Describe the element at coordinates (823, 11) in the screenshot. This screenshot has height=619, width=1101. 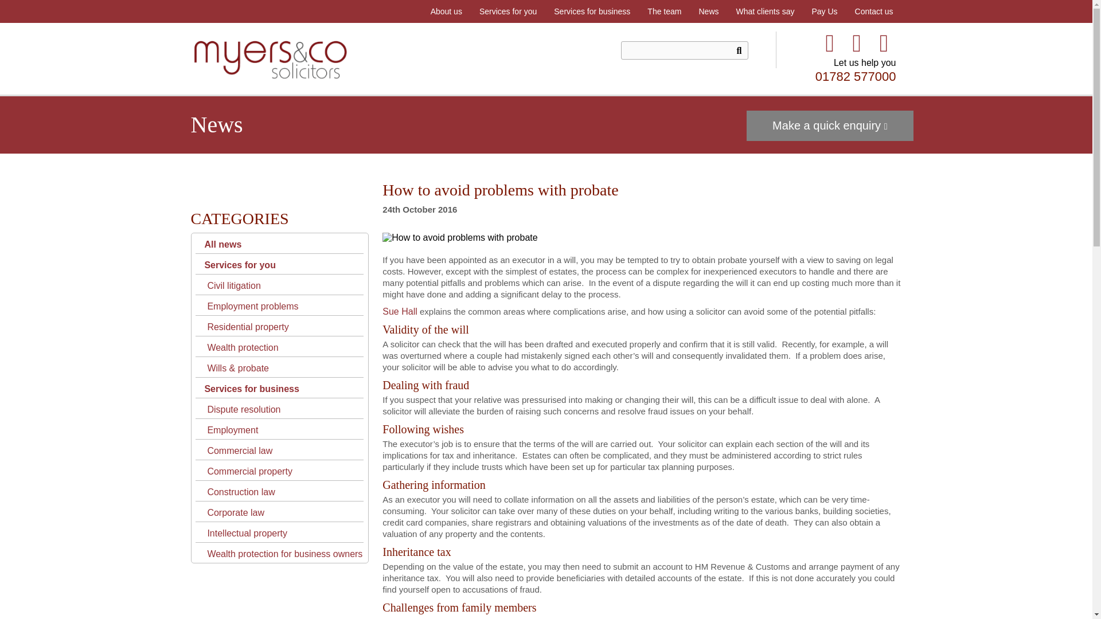
I see `Pay Us` at that location.